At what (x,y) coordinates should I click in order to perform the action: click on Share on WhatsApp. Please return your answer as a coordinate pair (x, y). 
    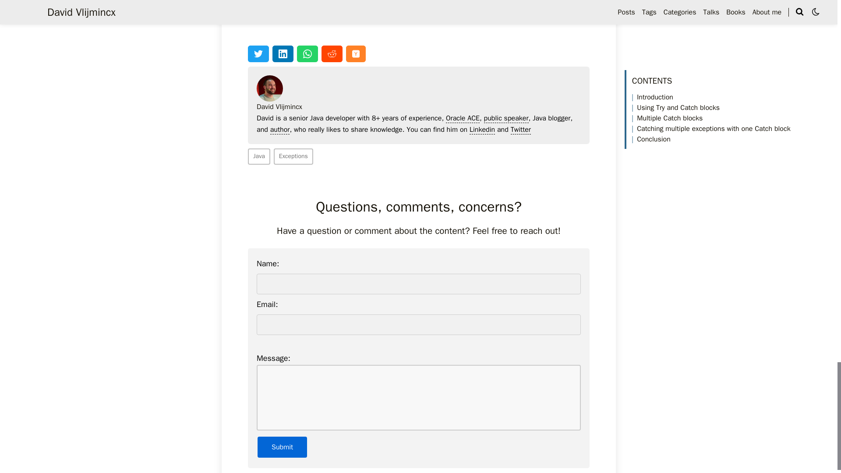
    Looking at the image, I should click on (307, 53).